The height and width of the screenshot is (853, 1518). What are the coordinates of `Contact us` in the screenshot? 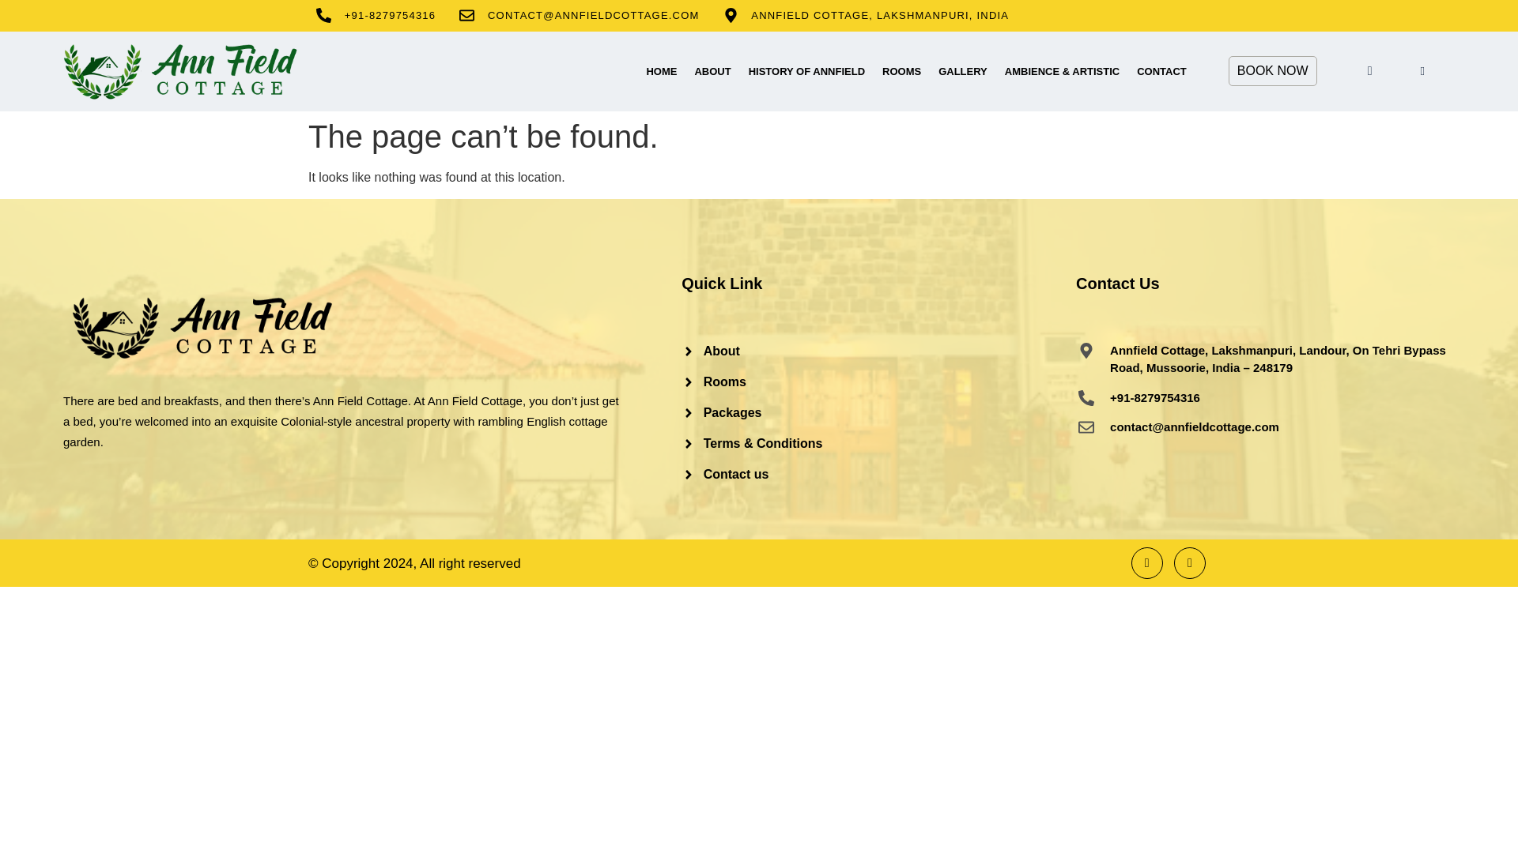 It's located at (879, 474).